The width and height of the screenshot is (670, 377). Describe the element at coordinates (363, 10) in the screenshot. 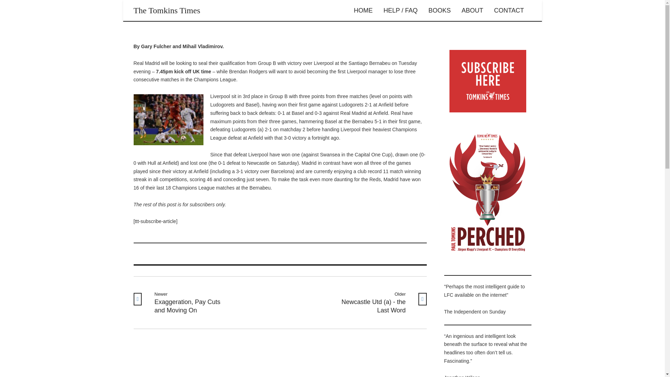

I see `BOOKS` at that location.